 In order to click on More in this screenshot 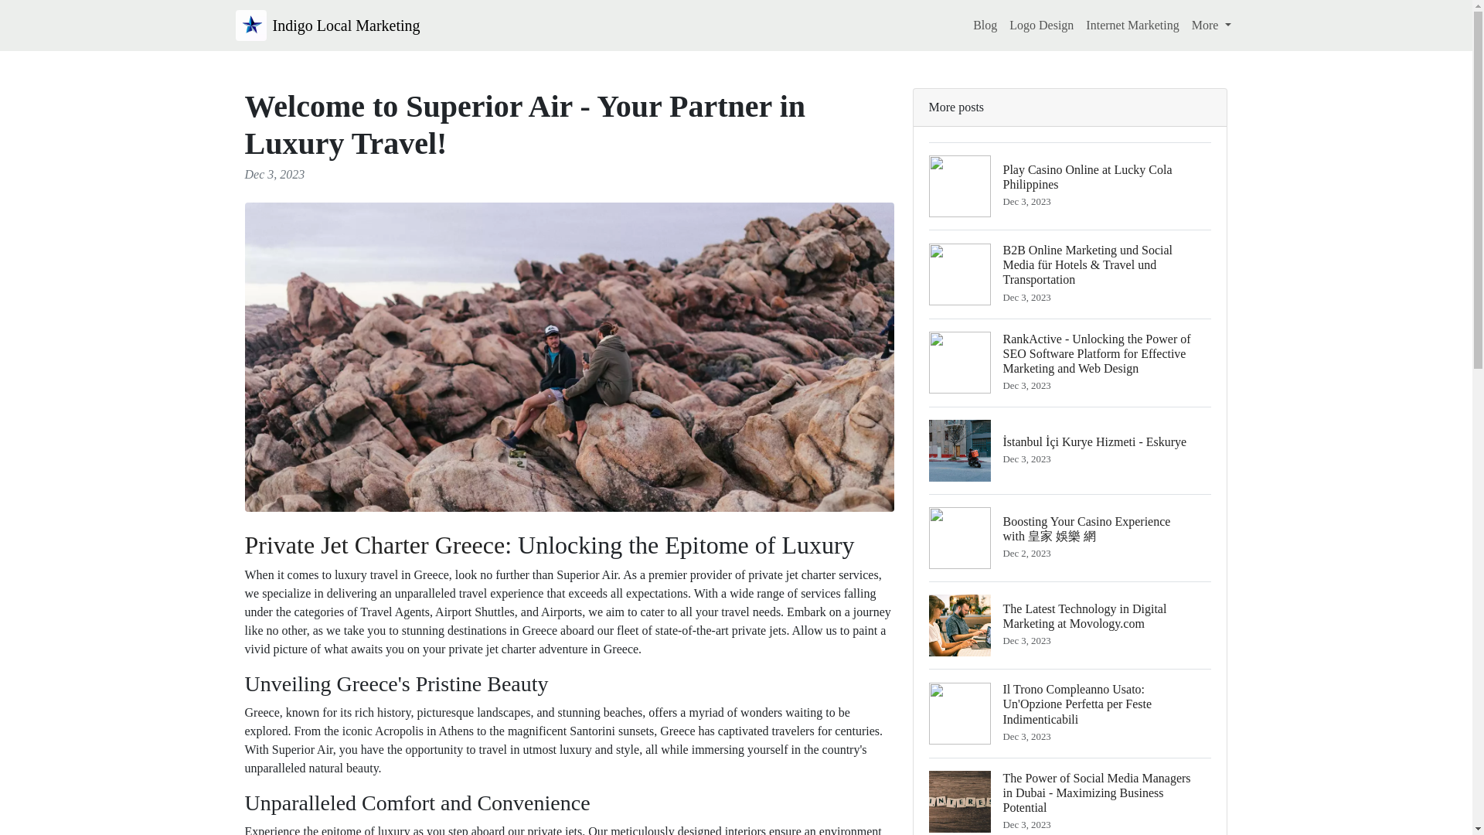, I will do `click(327, 25)`.